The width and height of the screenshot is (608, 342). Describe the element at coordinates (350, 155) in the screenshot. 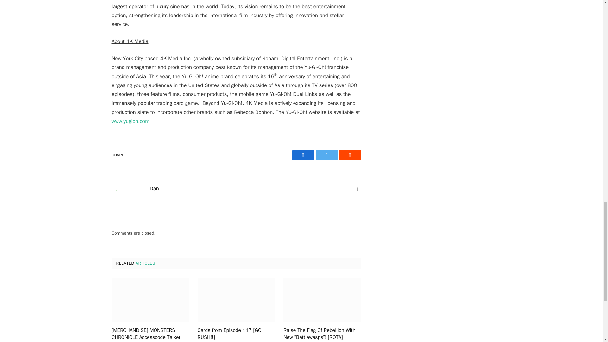

I see `Share on Reddit` at that location.